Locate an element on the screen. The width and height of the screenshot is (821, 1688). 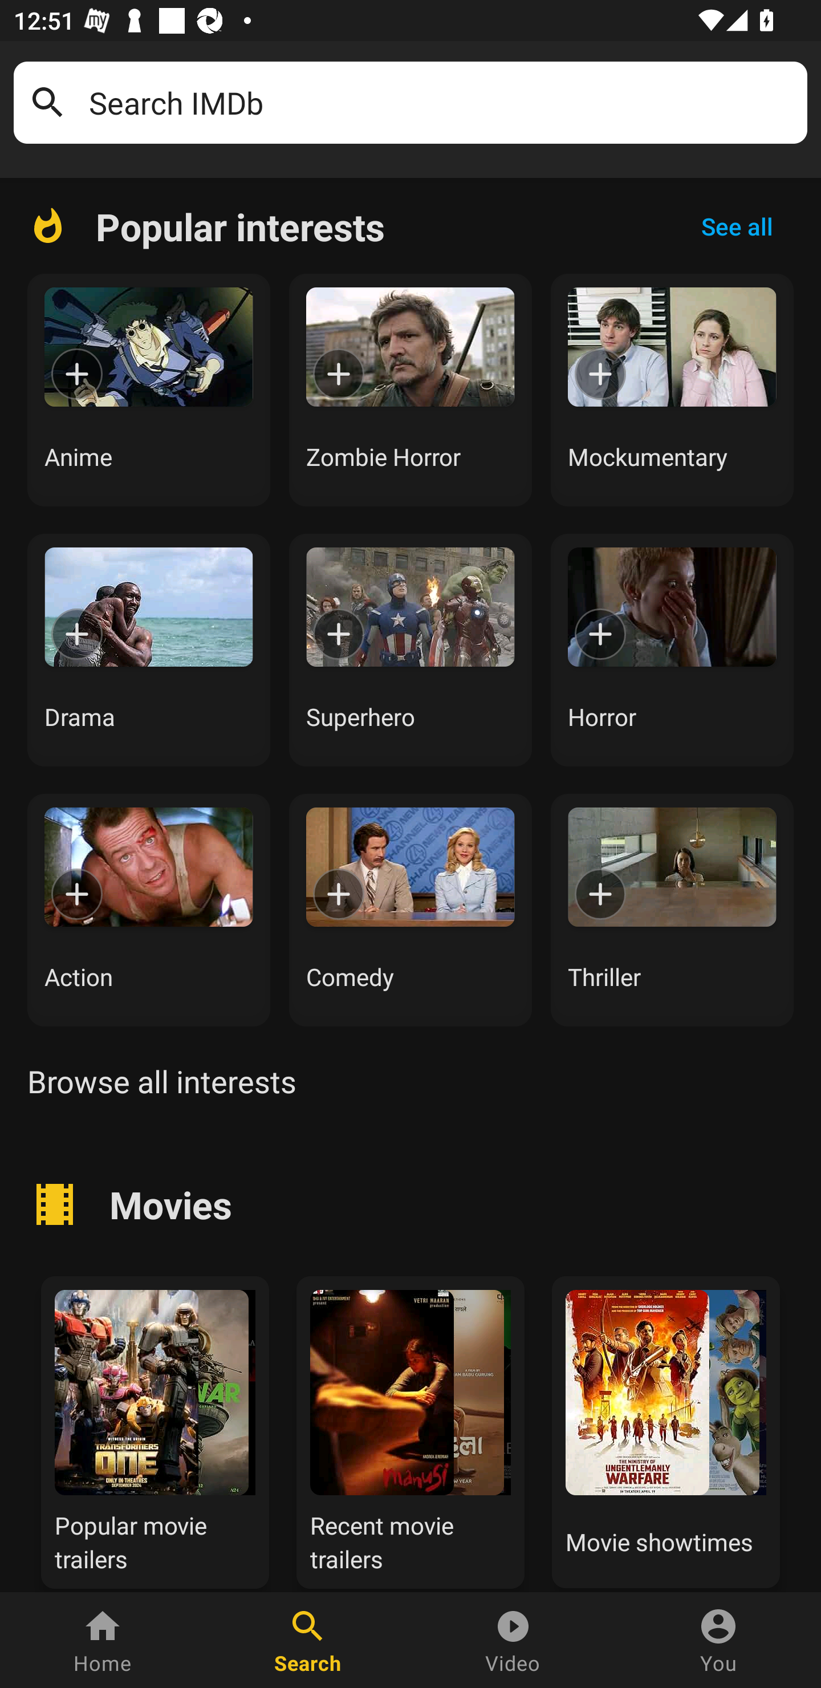
Search IMDb is located at coordinates (441, 103).